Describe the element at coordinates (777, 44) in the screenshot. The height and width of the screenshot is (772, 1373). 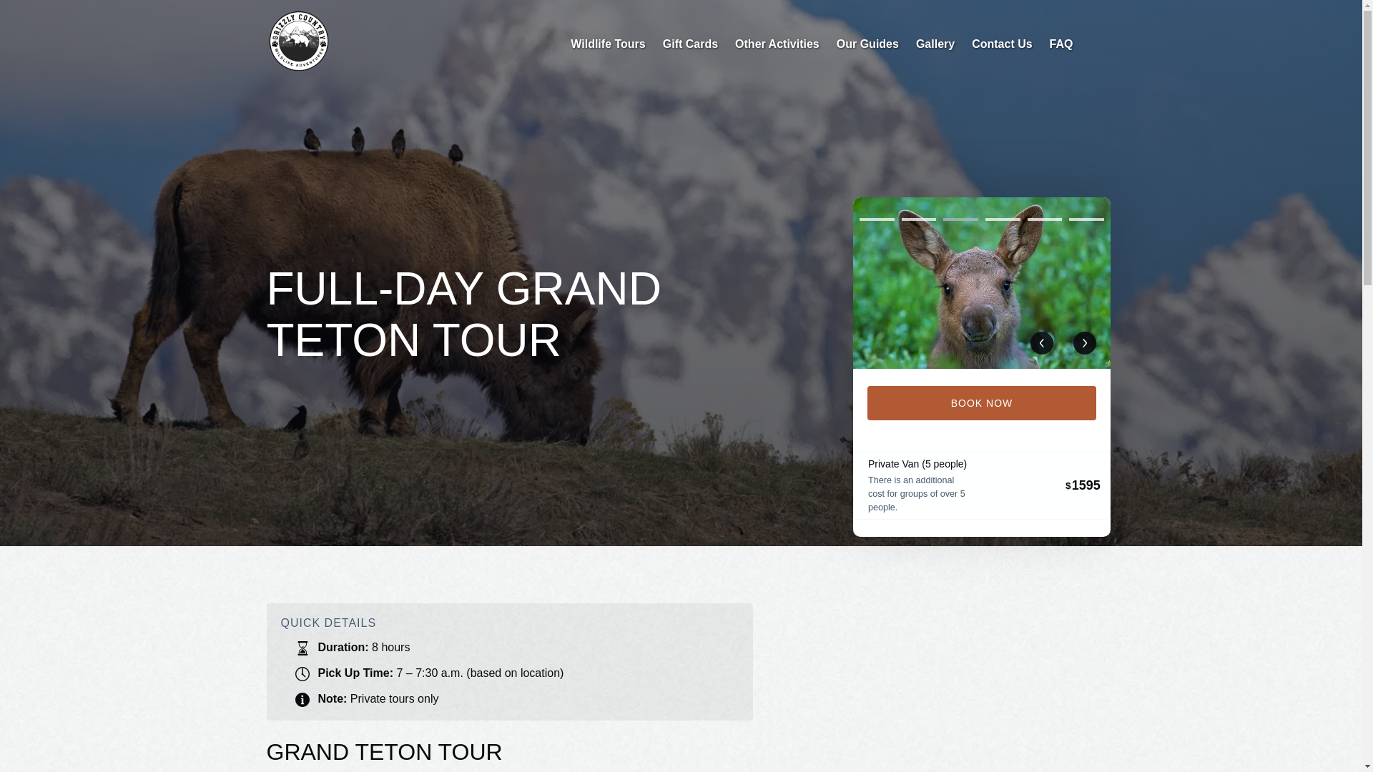
I see `Other Activities` at that location.